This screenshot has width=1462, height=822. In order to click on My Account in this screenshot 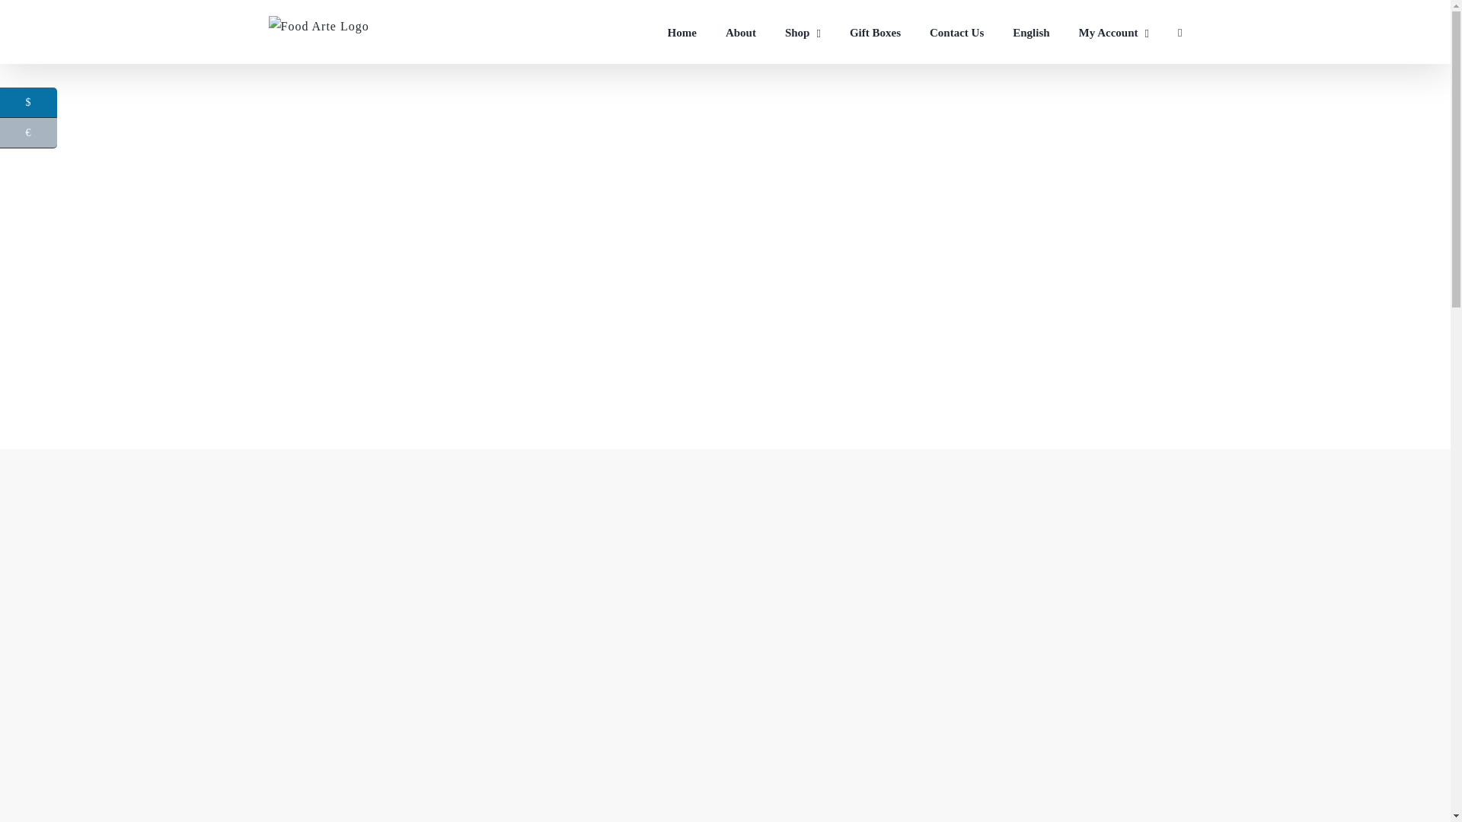, I will do `click(1113, 32)`.